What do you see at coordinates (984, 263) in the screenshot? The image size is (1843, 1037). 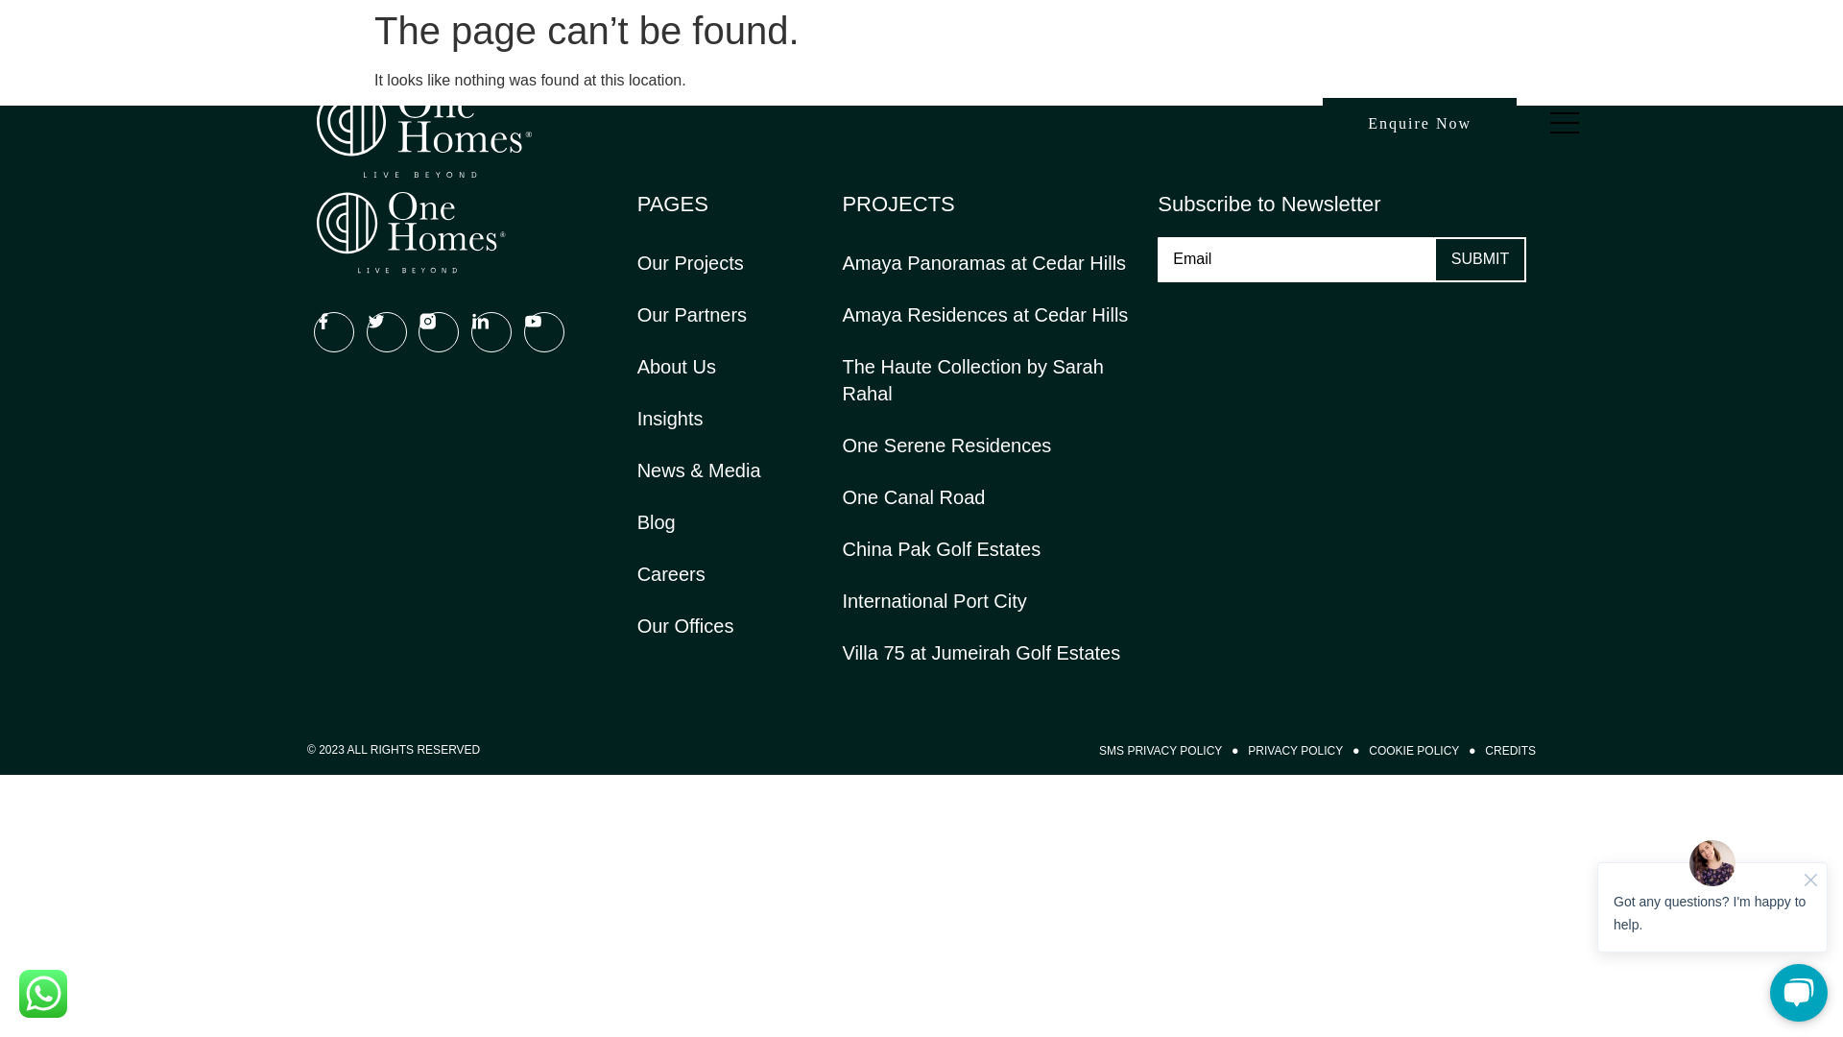 I see `Amaya Panoramas at Cedar Hills` at bounding box center [984, 263].